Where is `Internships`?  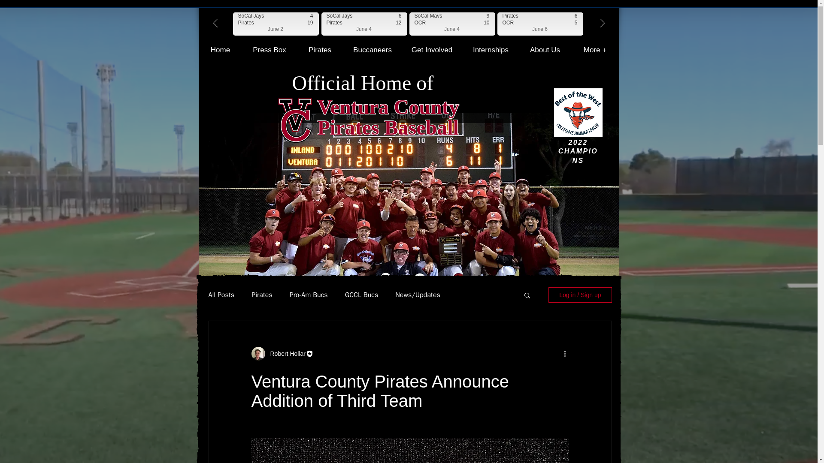
Internships is located at coordinates (269, 50).